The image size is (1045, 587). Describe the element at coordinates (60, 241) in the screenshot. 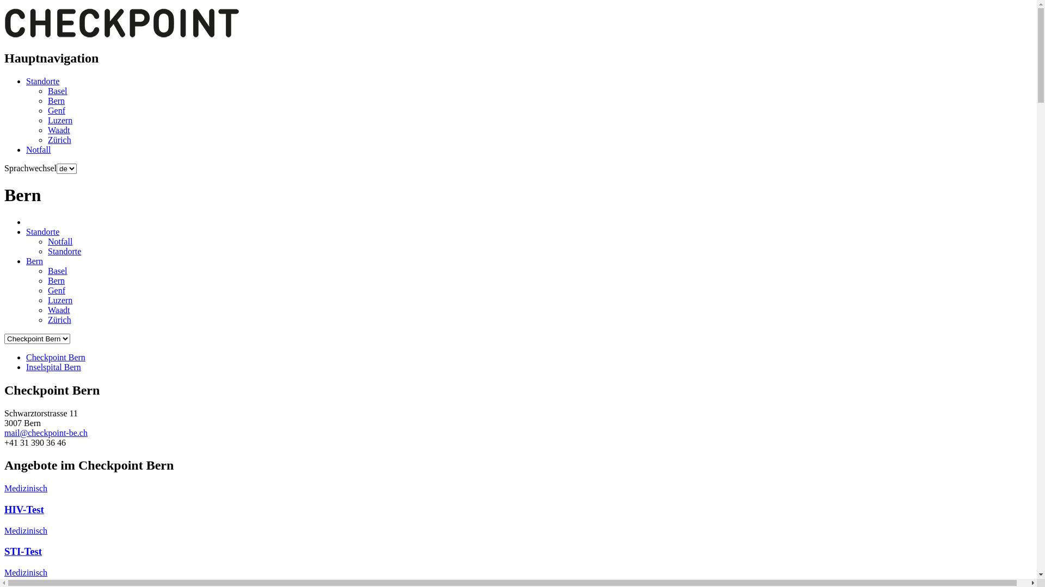

I see `Notfall` at that location.